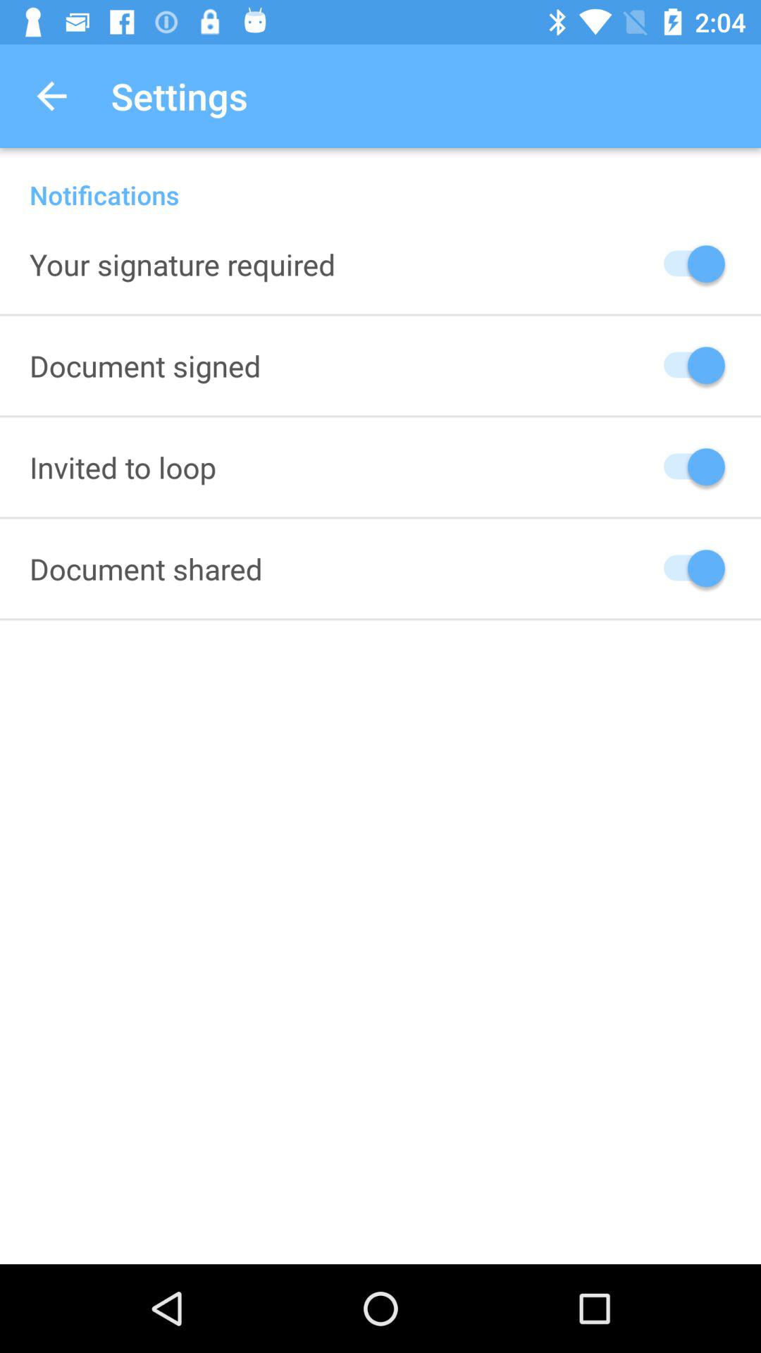 The height and width of the screenshot is (1353, 761). Describe the element at coordinates (145, 365) in the screenshot. I see `press the item below your signature required` at that location.